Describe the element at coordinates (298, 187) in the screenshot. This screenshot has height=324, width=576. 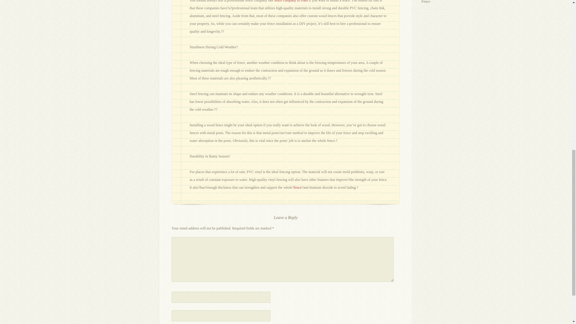
I see `fence` at that location.